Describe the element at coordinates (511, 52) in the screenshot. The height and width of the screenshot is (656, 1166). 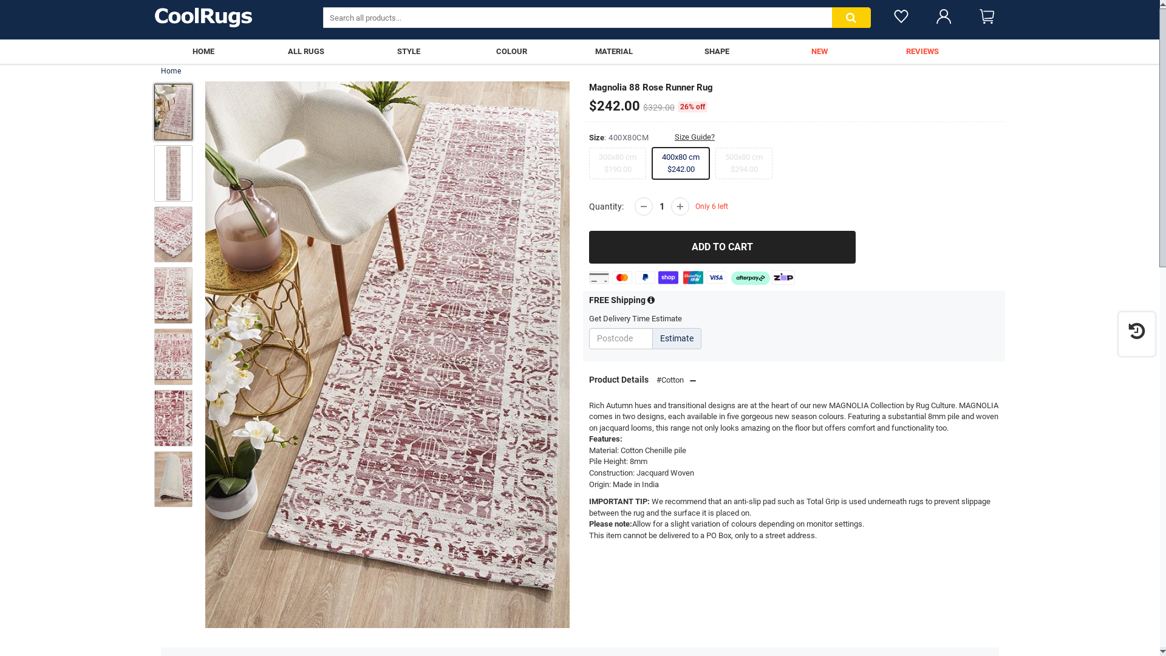
I see `COLOUR` at that location.